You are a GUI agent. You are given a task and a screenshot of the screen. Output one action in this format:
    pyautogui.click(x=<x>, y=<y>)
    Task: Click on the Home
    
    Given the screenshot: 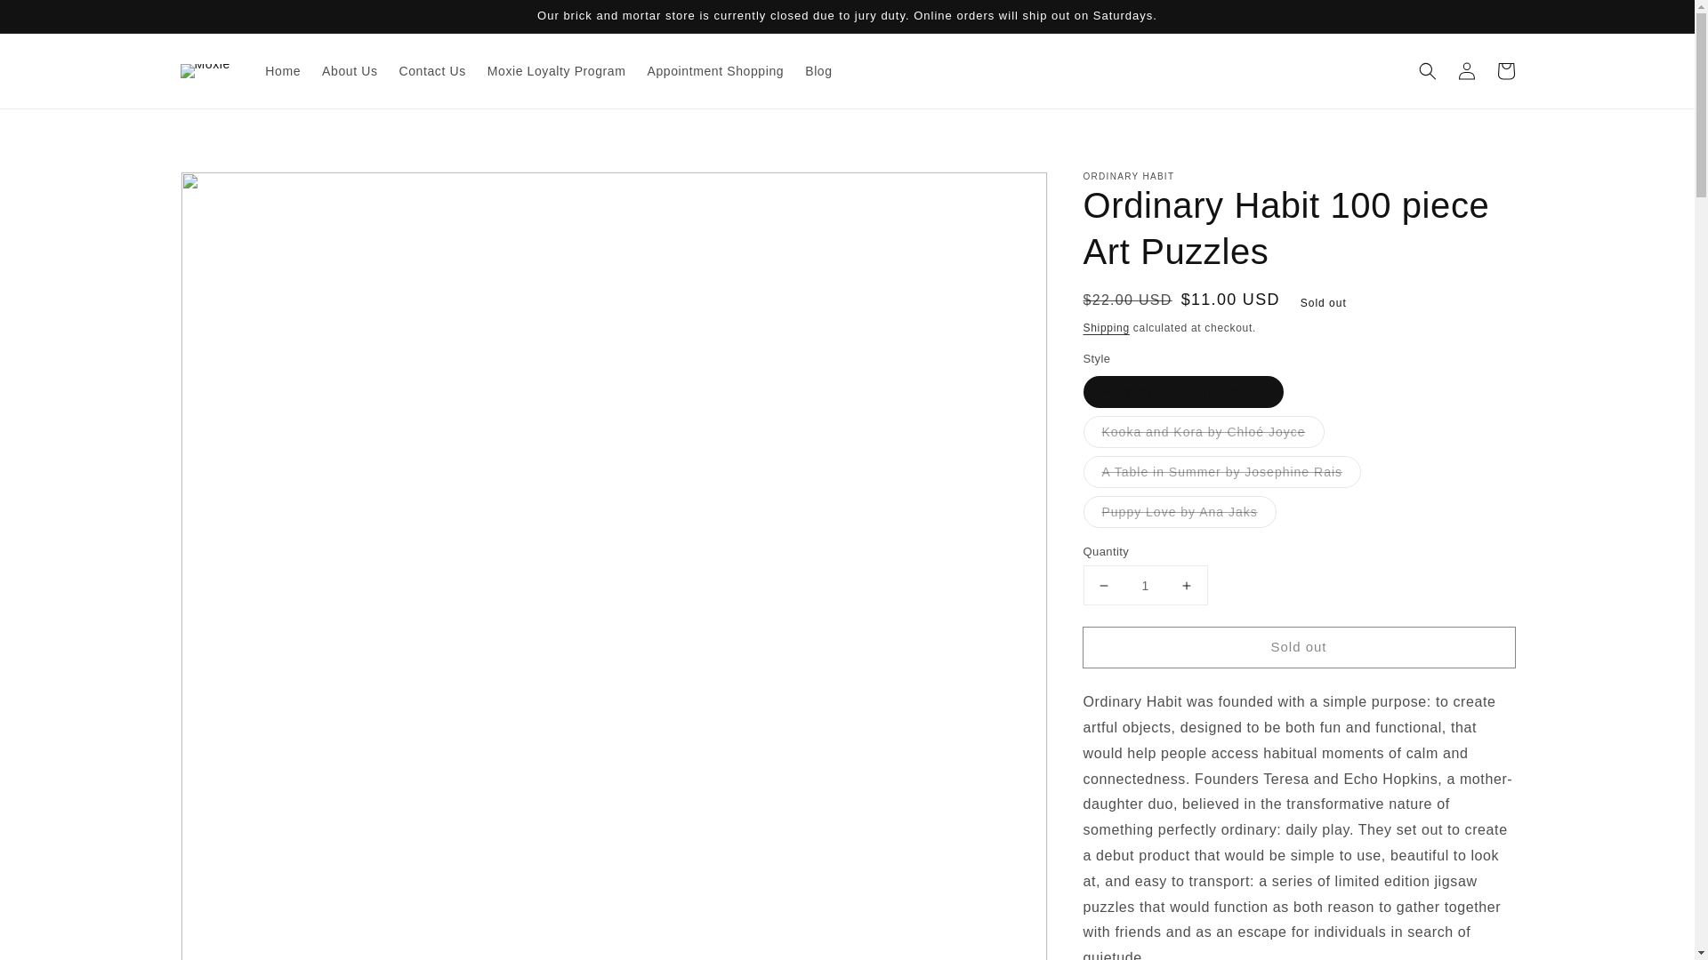 What is the action you would take?
    pyautogui.click(x=283, y=71)
    